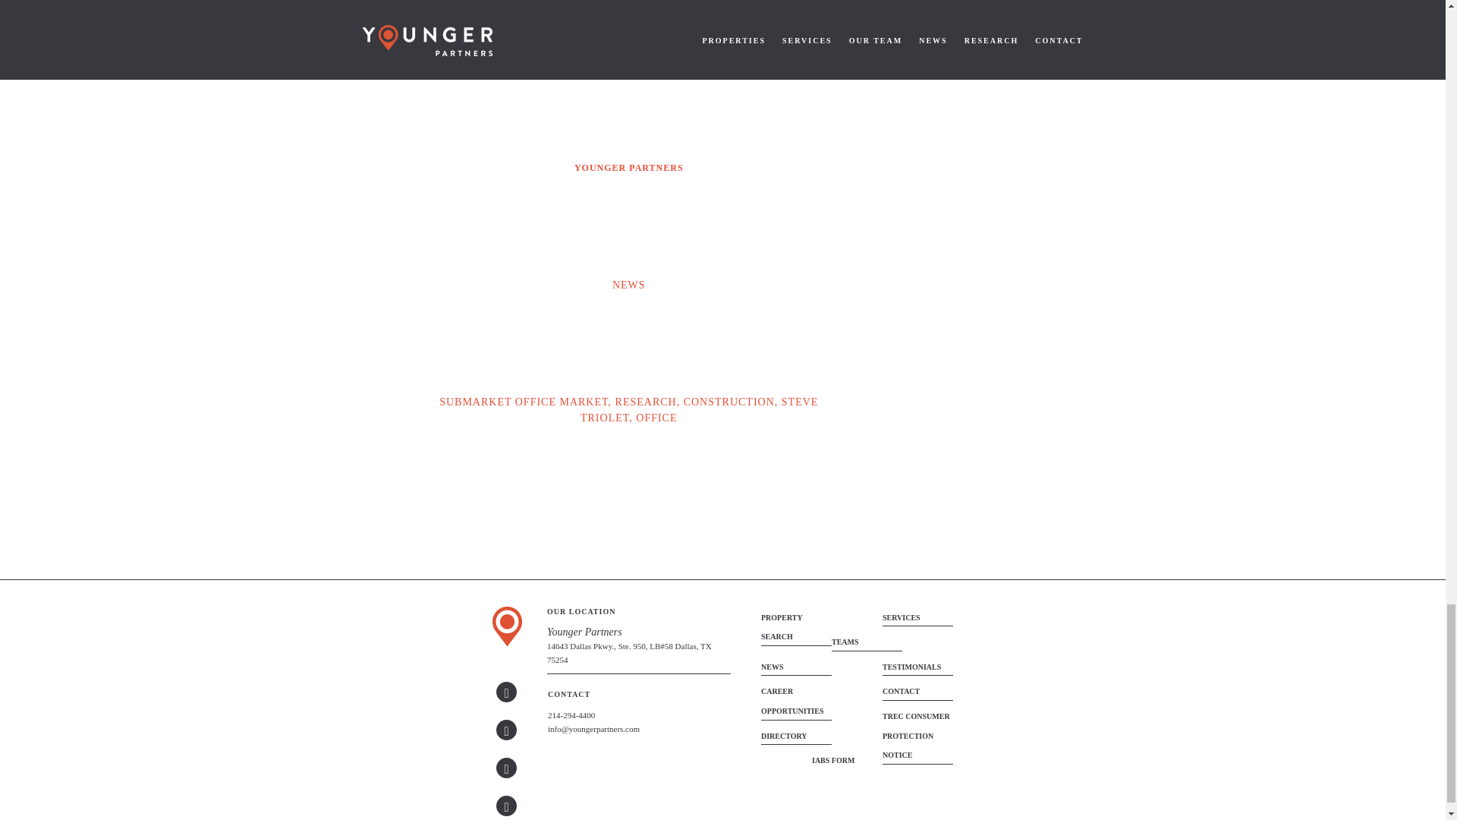 The height and width of the screenshot is (820, 1457). Describe the element at coordinates (507, 805) in the screenshot. I see `Facebook` at that location.